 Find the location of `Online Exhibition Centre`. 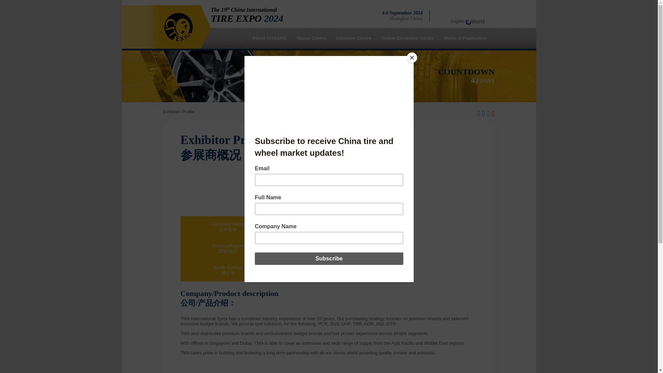

Online Exhibition Centre is located at coordinates (408, 38).